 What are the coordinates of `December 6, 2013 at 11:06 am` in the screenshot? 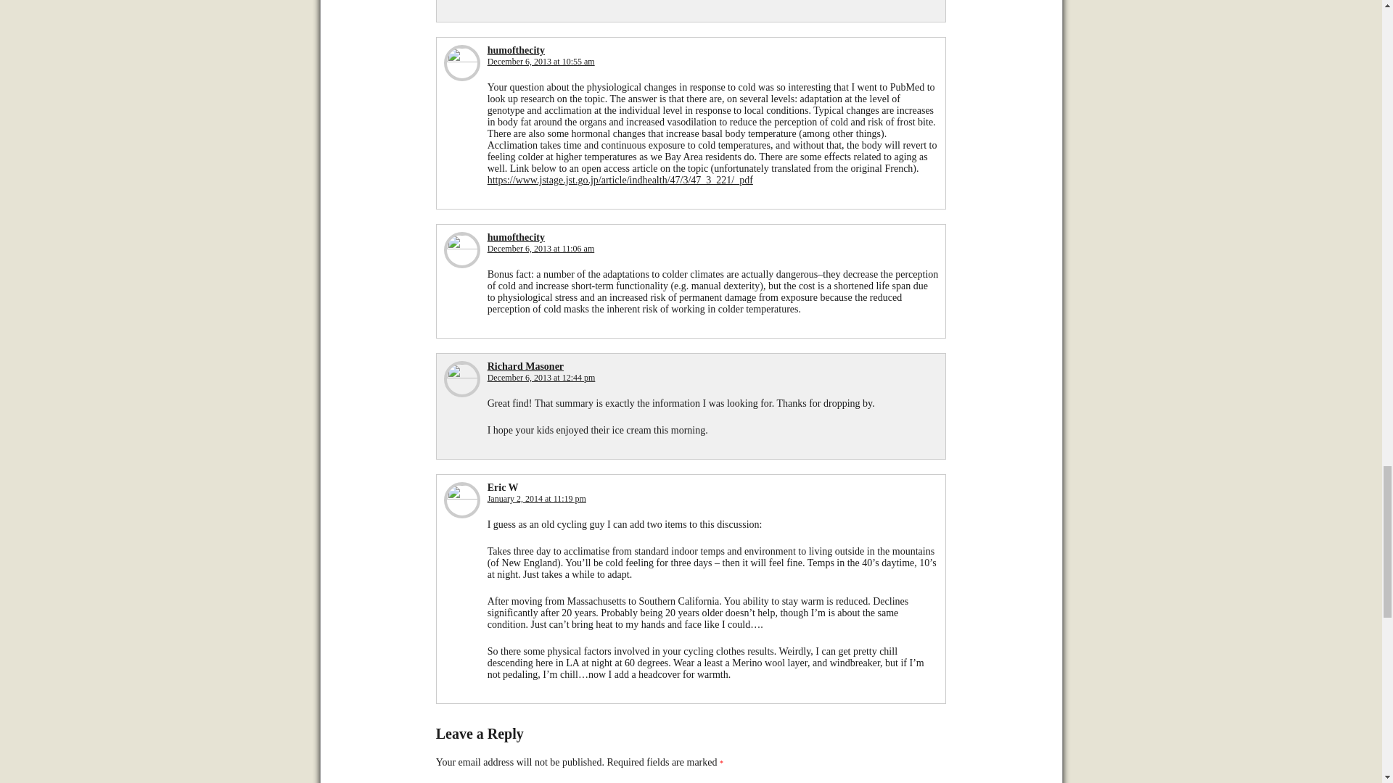 It's located at (541, 248).